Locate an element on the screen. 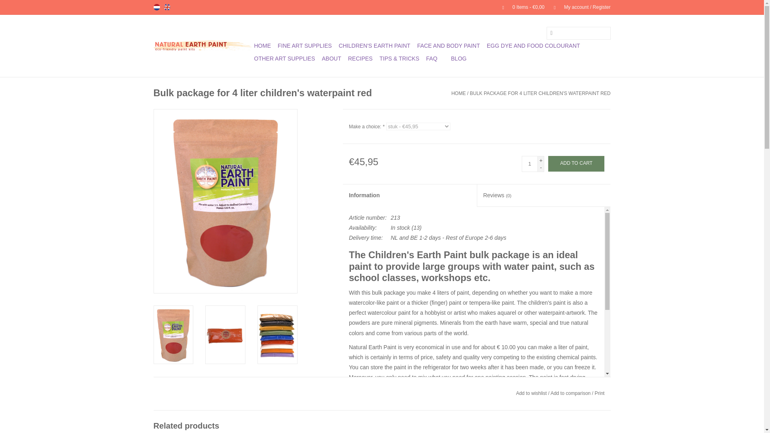 Image resolution: width=770 pixels, height=433 pixels. Nederlands is located at coordinates (156, 7).